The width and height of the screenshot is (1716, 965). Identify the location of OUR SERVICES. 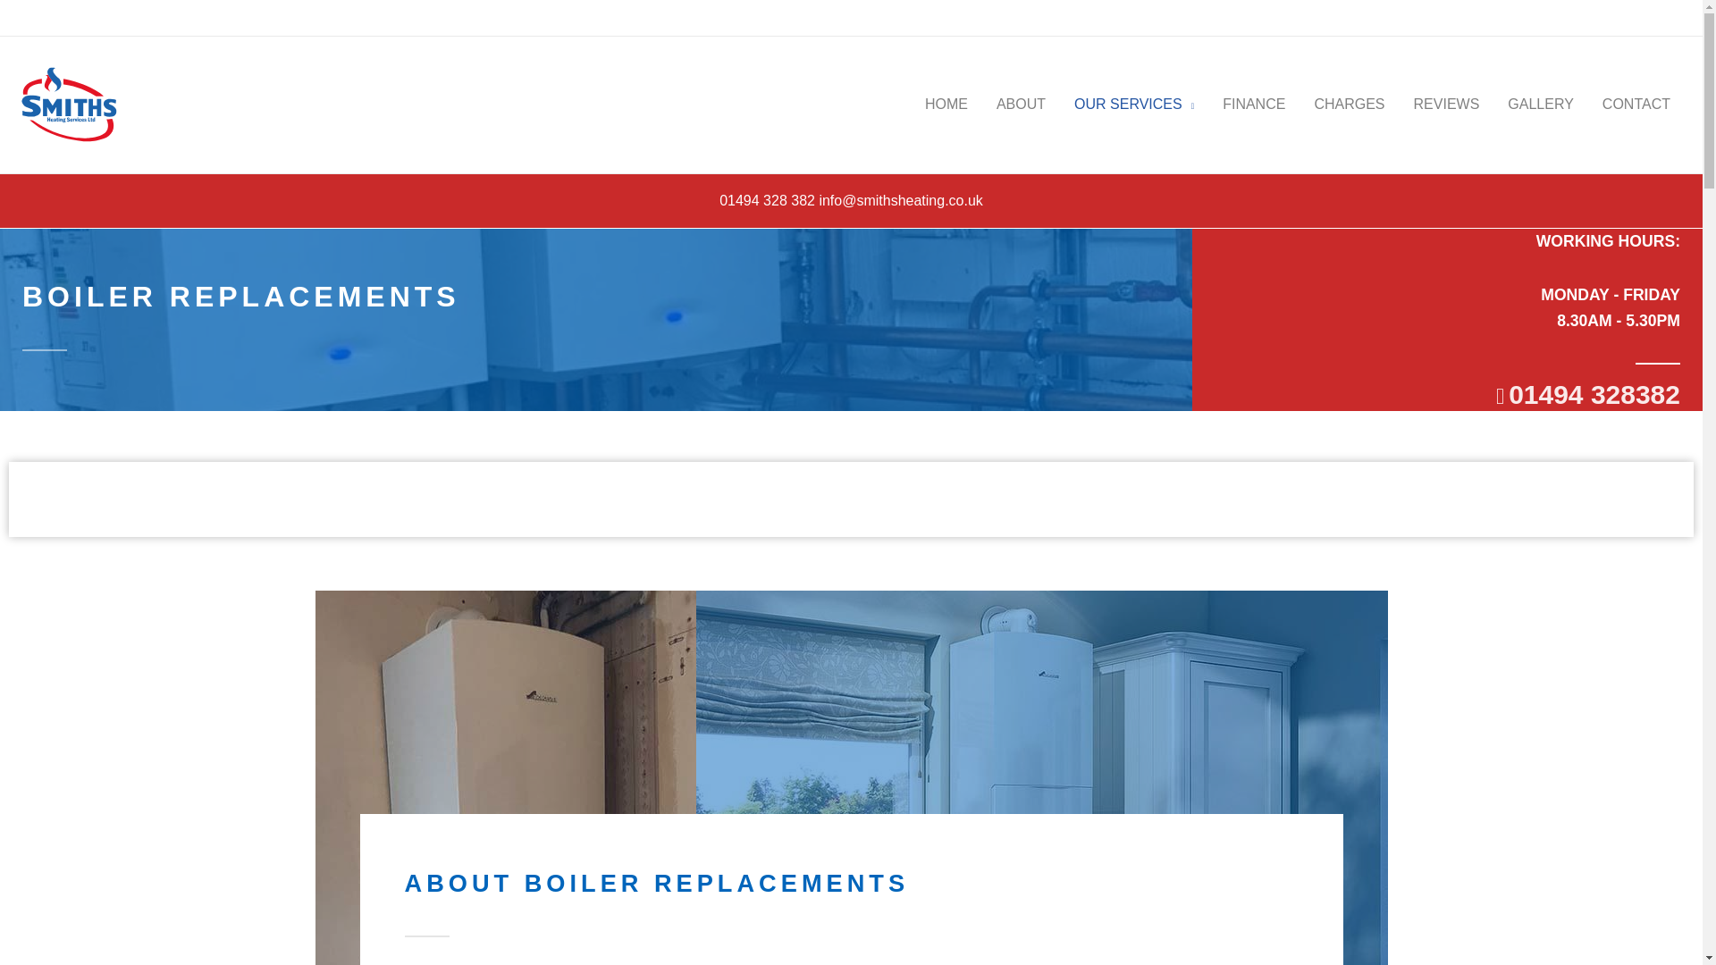
(1133, 105).